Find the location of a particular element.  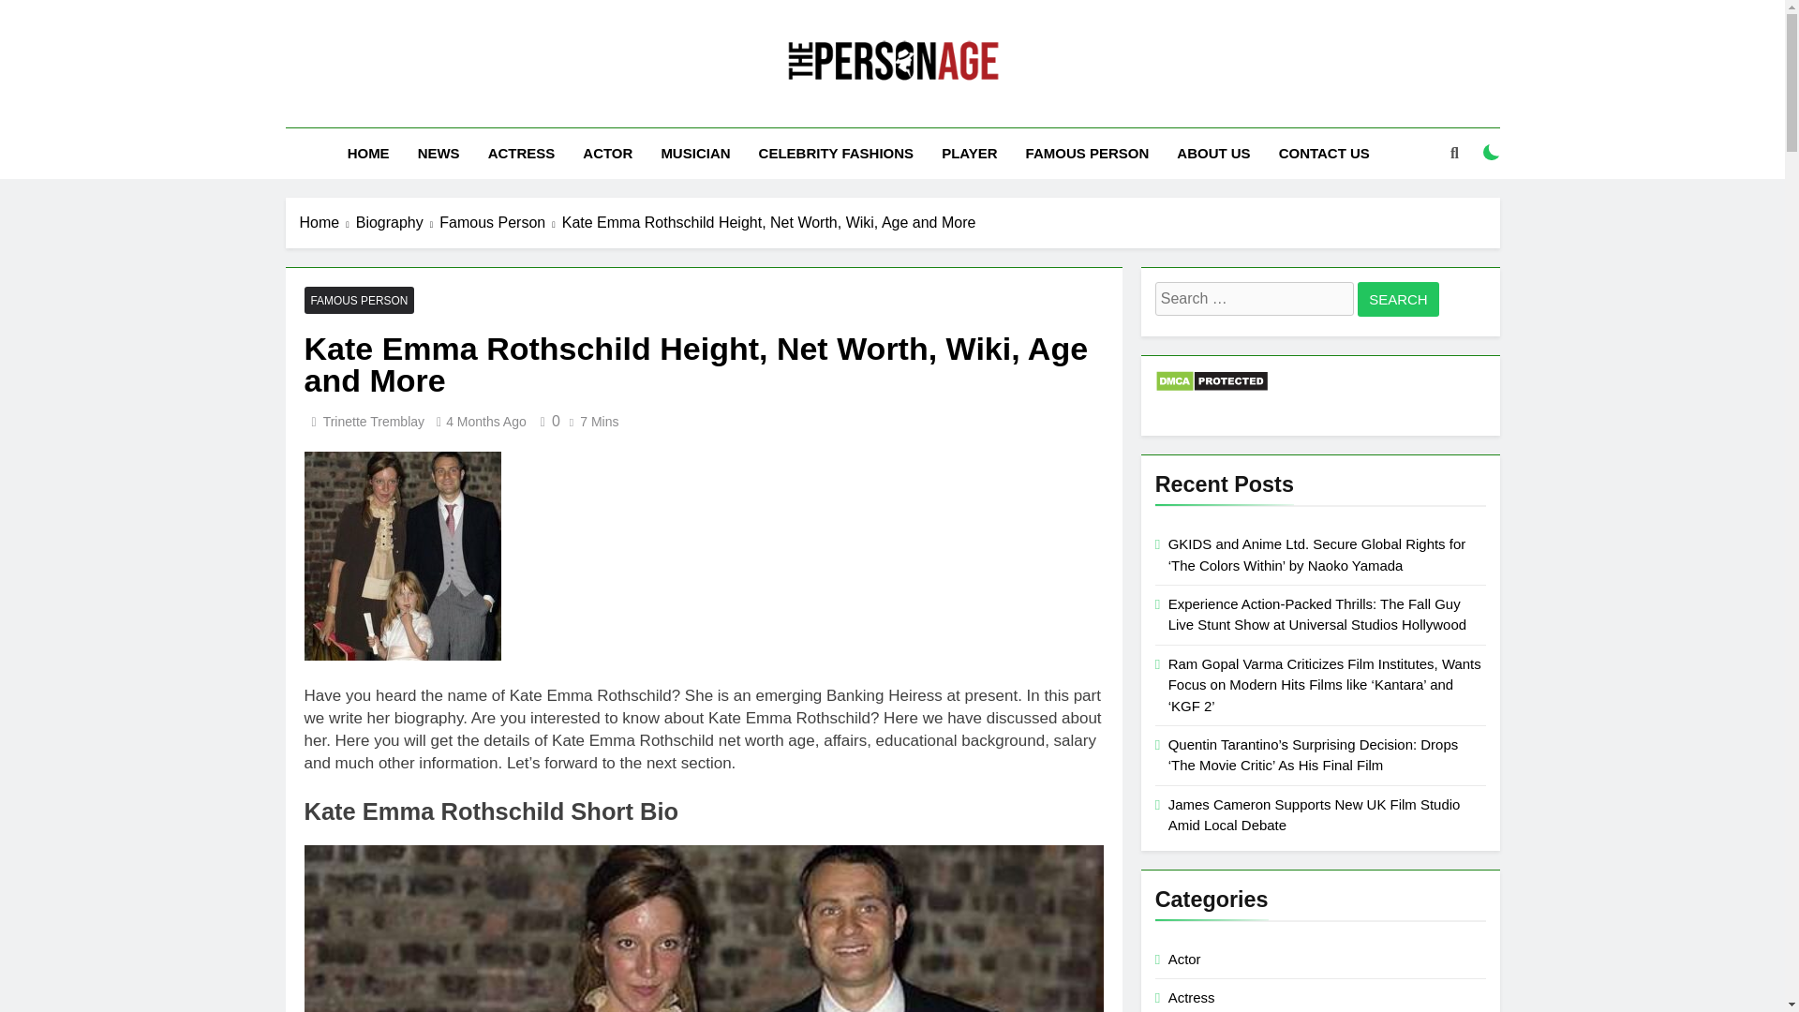

FAMOUS PERSON is located at coordinates (358, 300).